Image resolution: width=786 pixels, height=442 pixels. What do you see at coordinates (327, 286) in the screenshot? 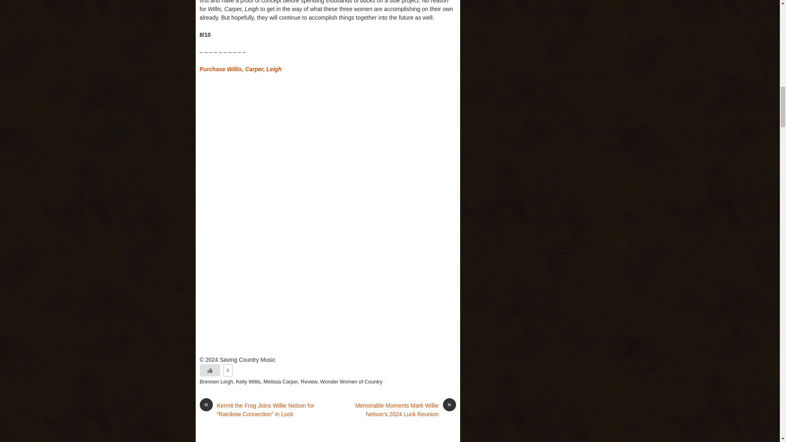
I see `YouTube video player` at bounding box center [327, 286].